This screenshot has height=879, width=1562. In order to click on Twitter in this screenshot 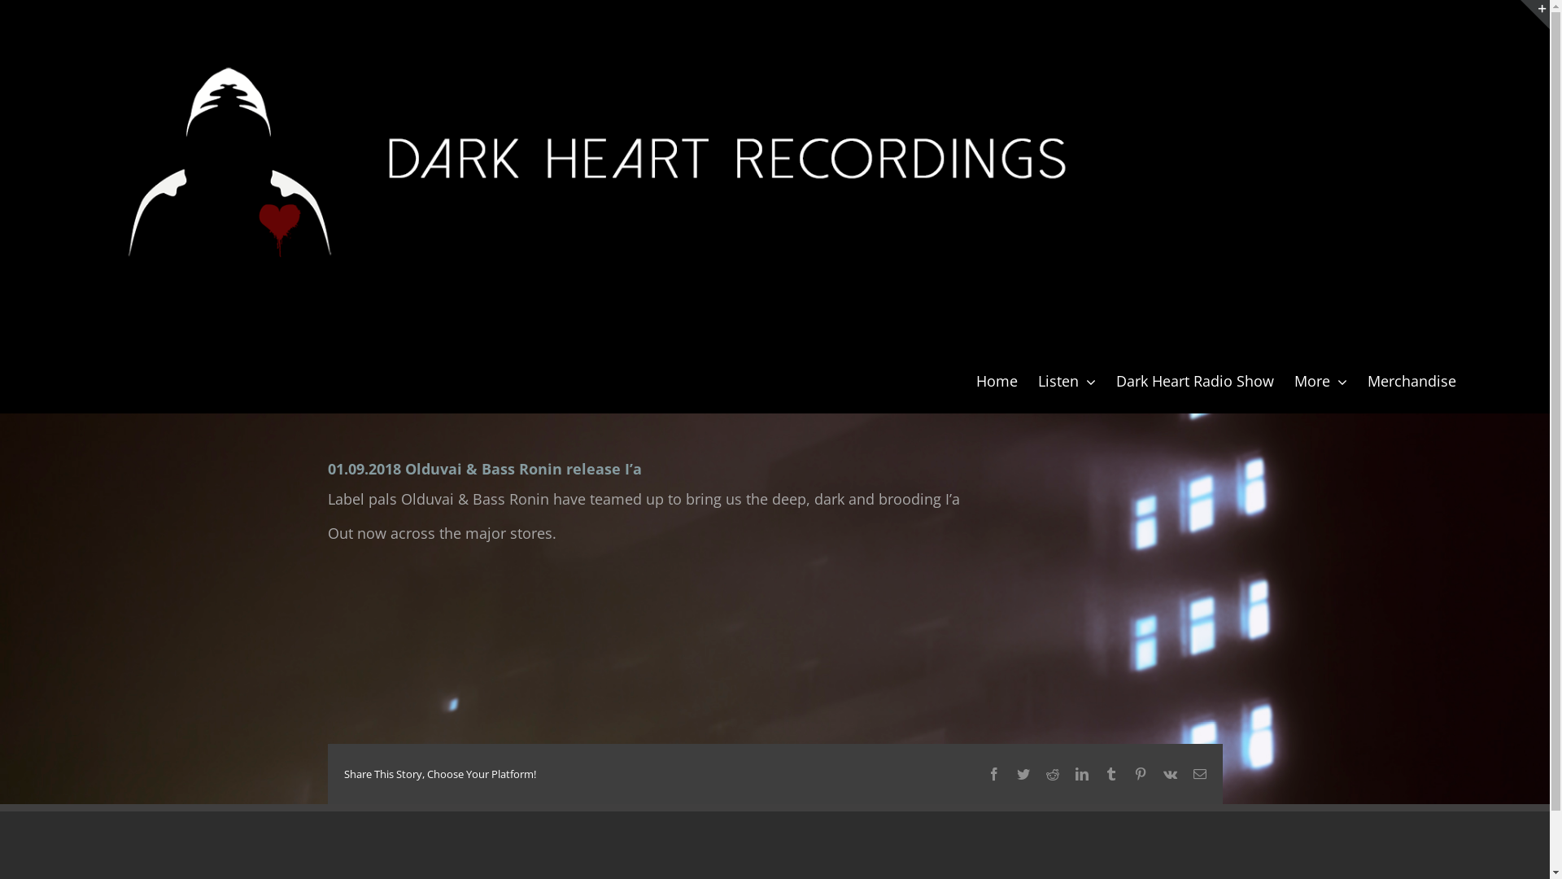, I will do `click(1023, 774)`.